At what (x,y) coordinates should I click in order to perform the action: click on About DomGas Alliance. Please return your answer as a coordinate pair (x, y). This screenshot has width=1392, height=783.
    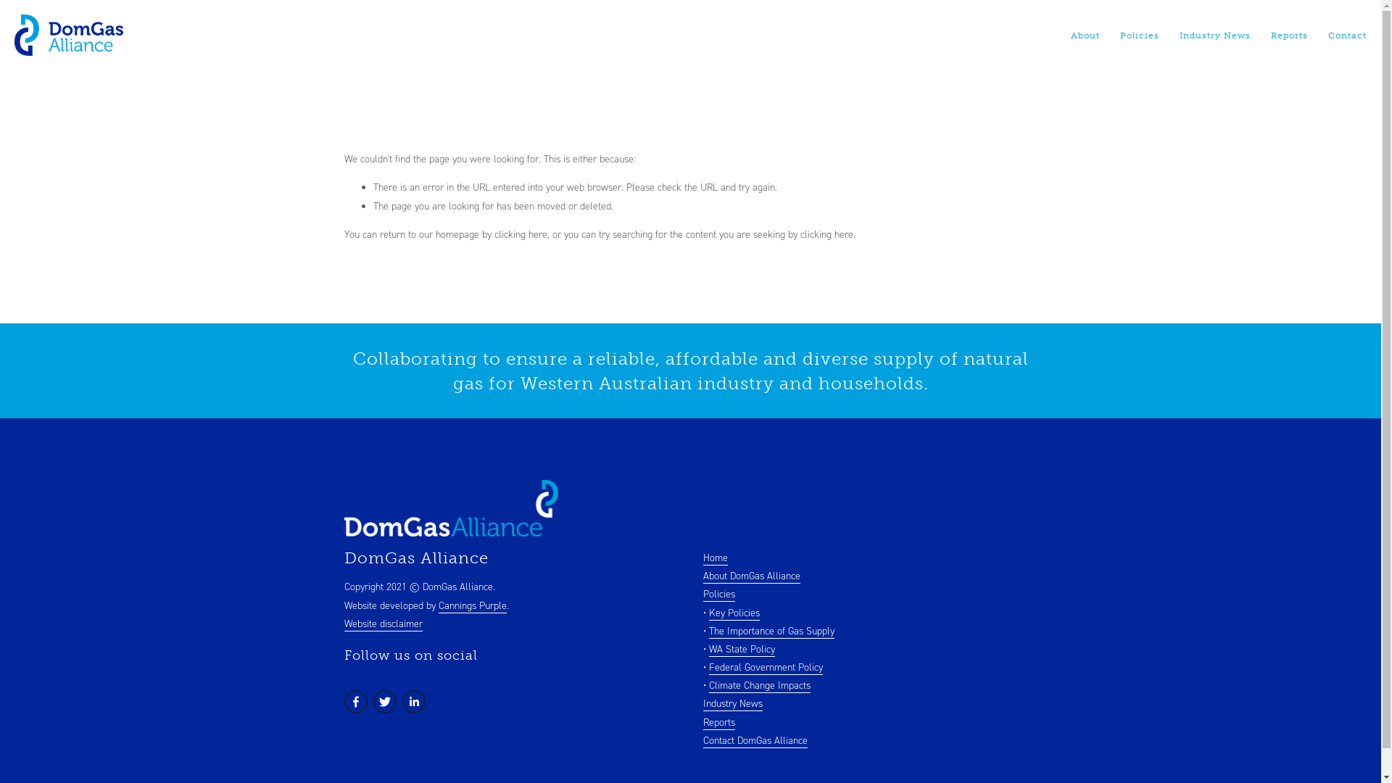
    Looking at the image, I should click on (752, 576).